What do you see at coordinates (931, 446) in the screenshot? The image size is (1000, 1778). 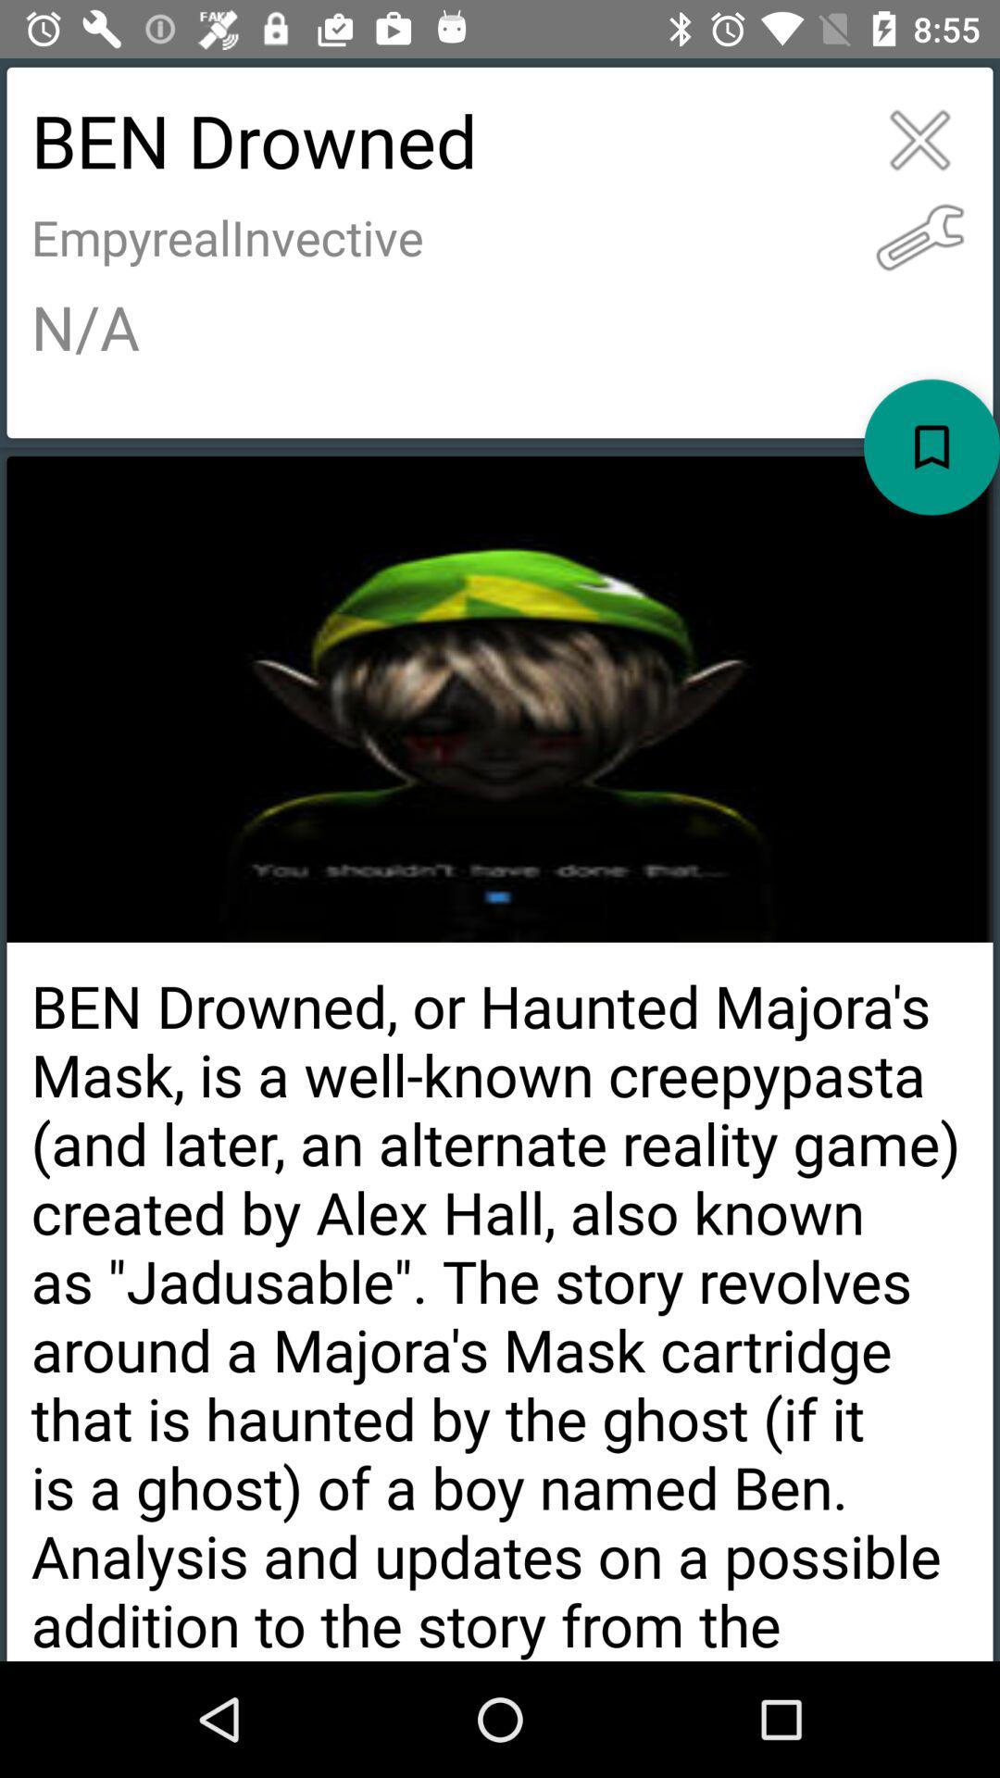 I see `bookmark the article` at bounding box center [931, 446].